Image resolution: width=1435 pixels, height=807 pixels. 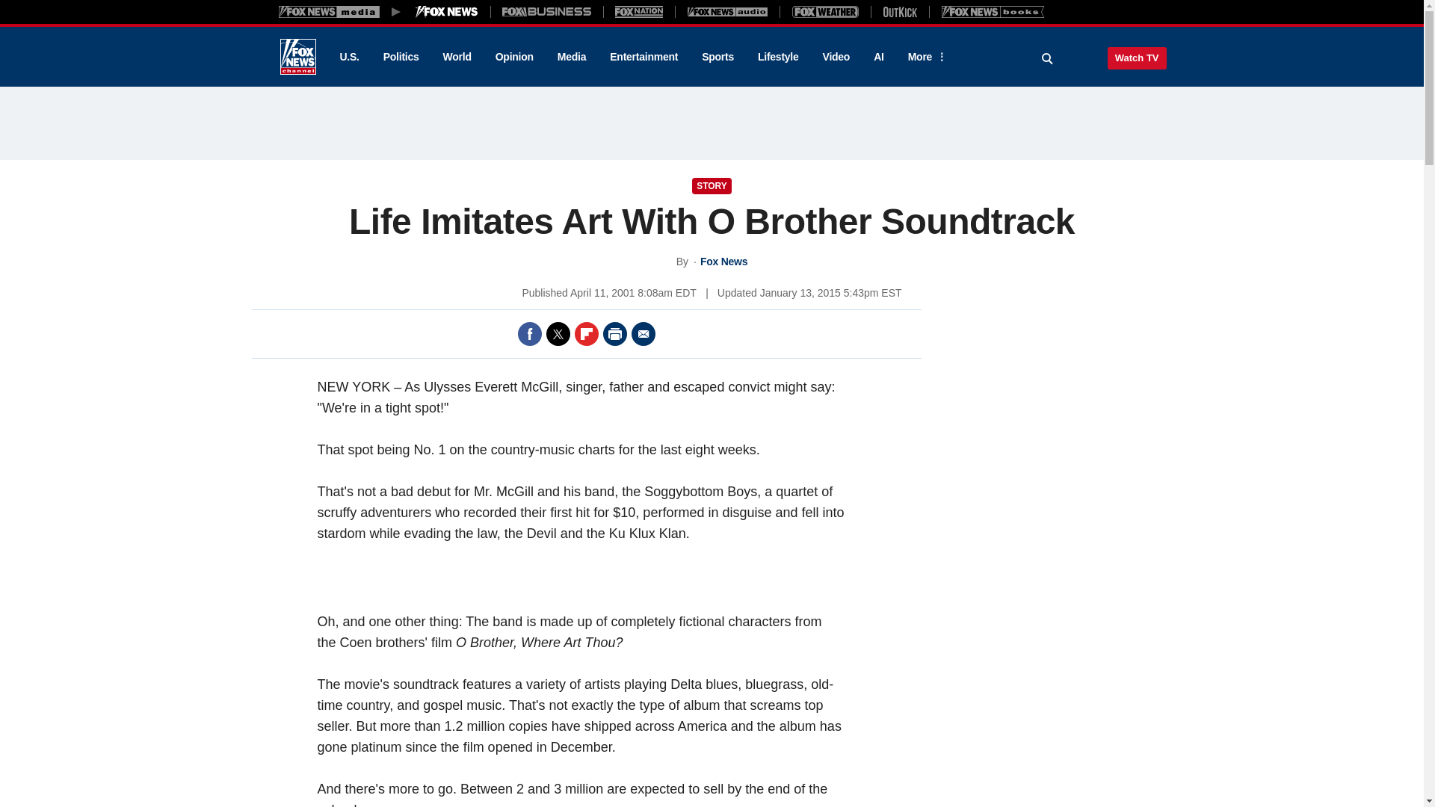 I want to click on Fox Nation, so click(x=639, y=11).